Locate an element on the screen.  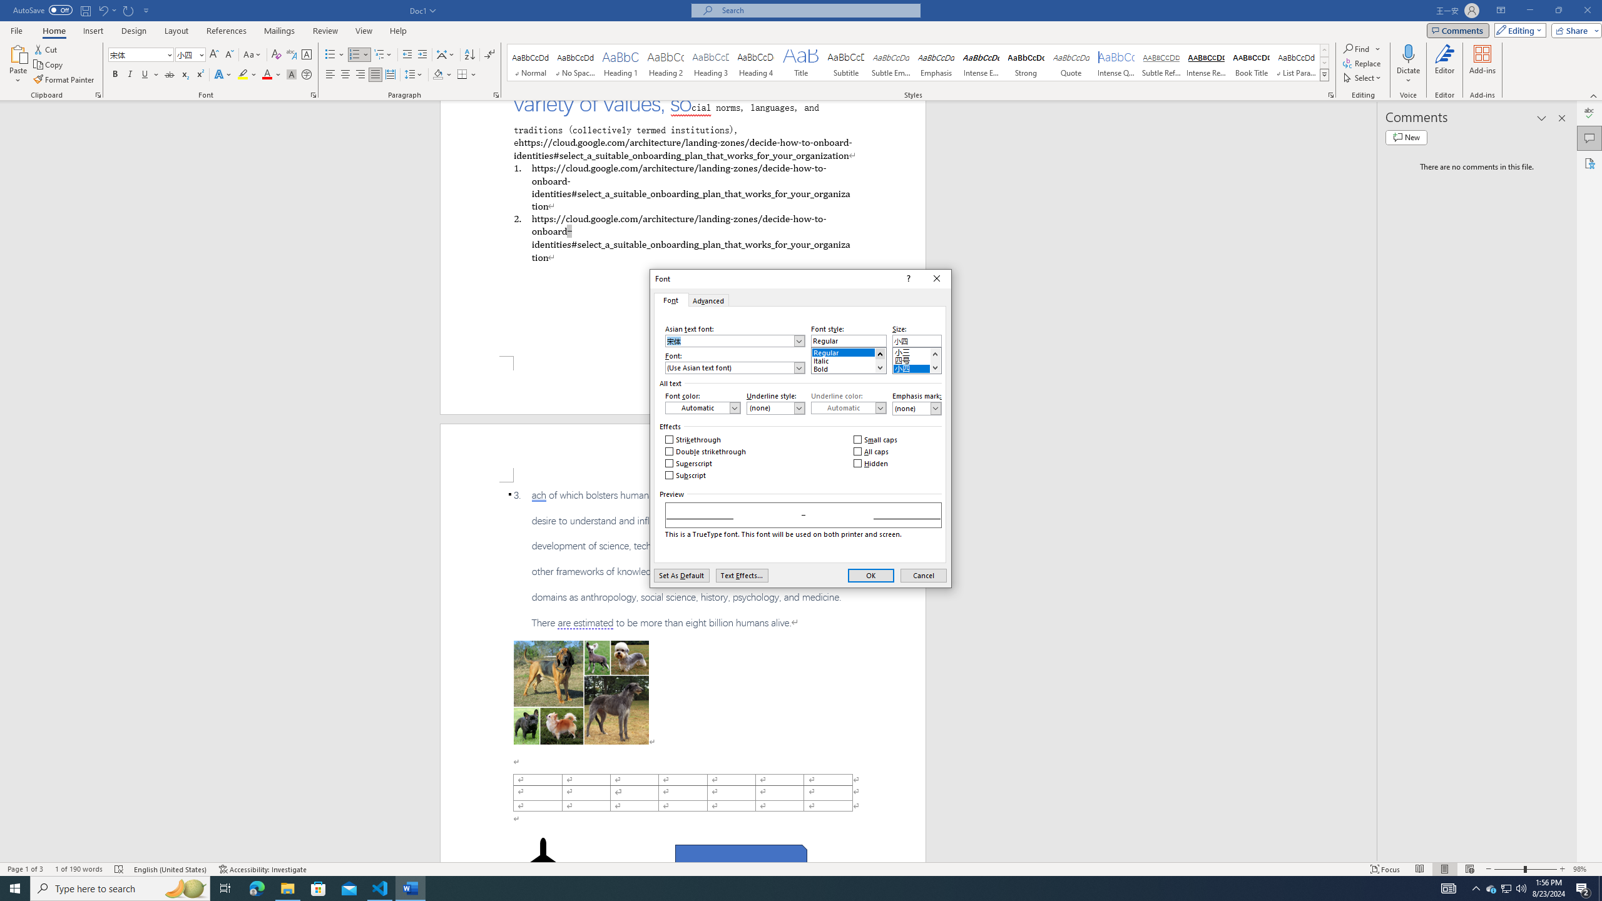
Bold is located at coordinates (849, 367).